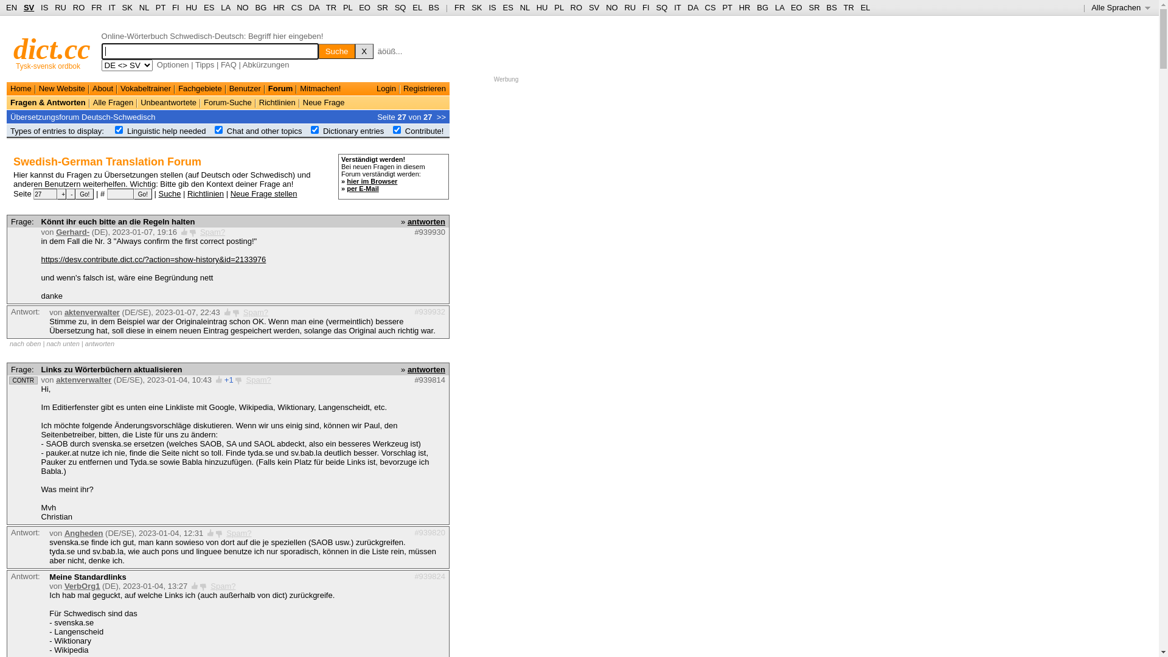 This screenshot has height=657, width=1168. I want to click on Forum-Suche, so click(228, 102).